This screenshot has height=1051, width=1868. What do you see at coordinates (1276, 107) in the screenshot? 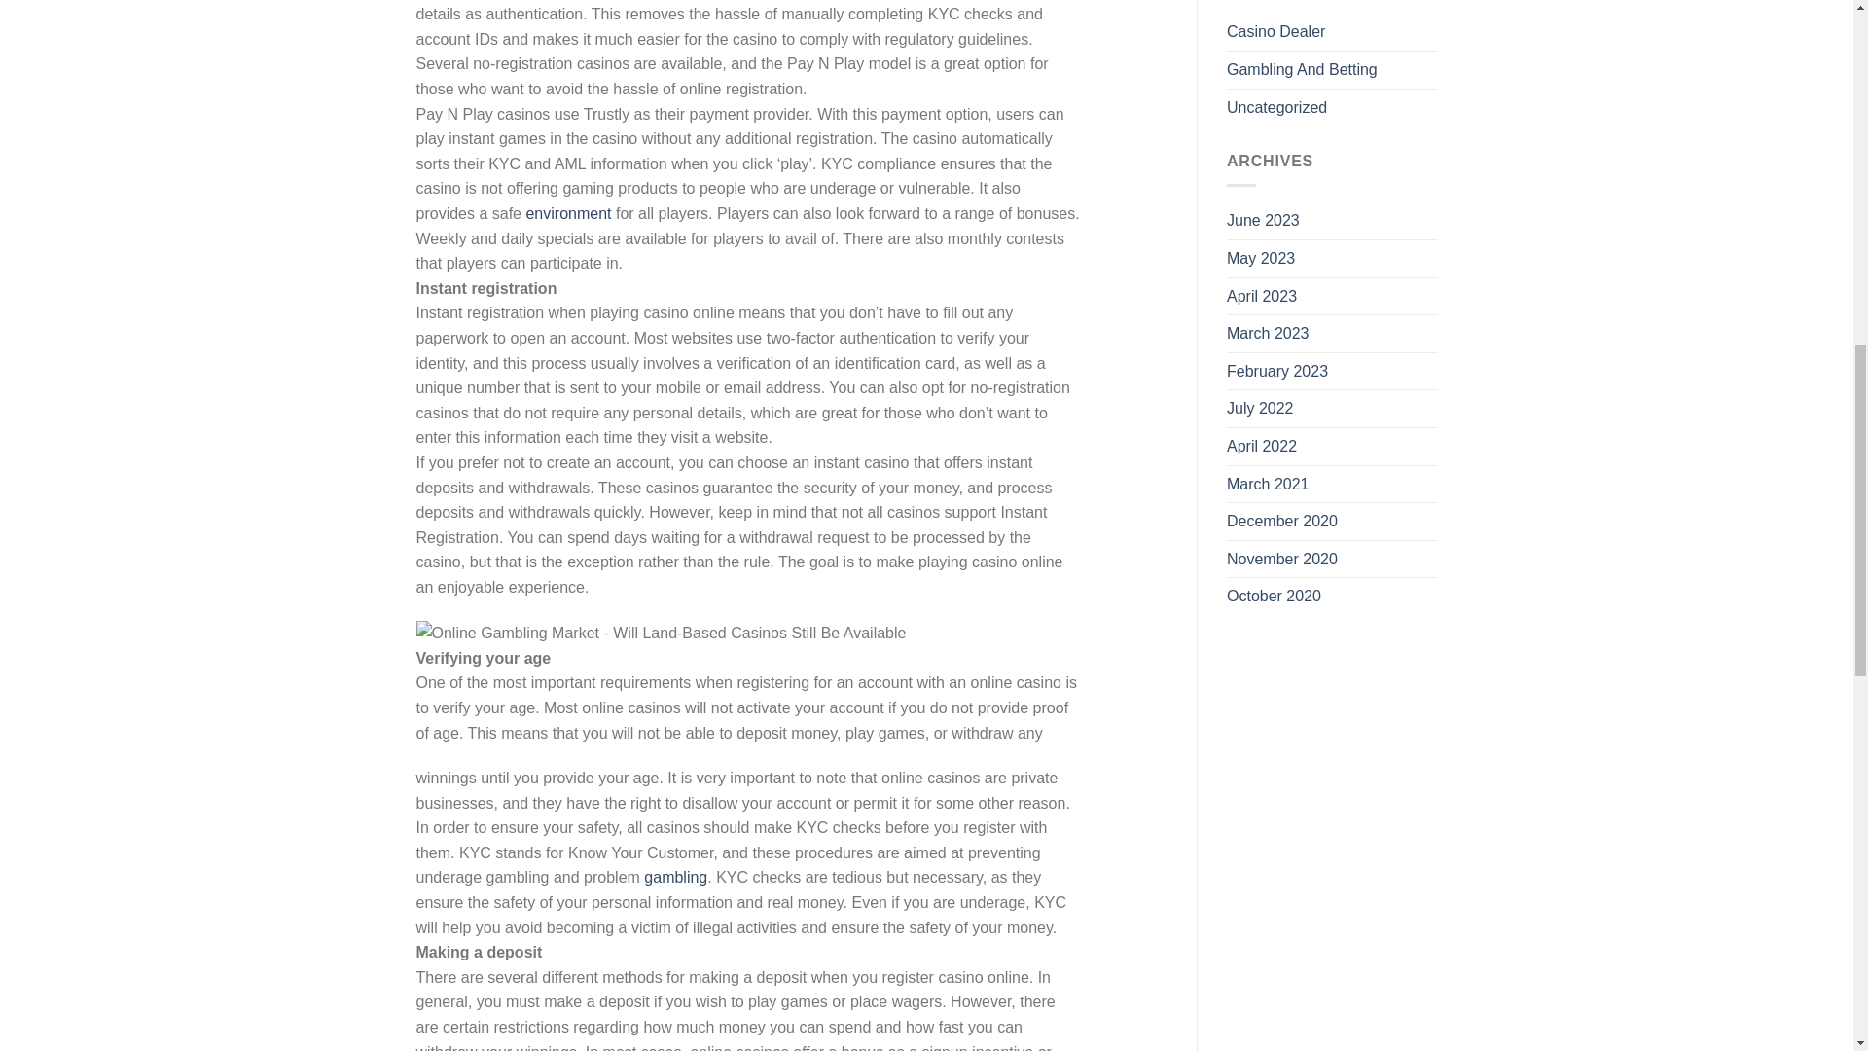
I see `Uncategorized` at bounding box center [1276, 107].